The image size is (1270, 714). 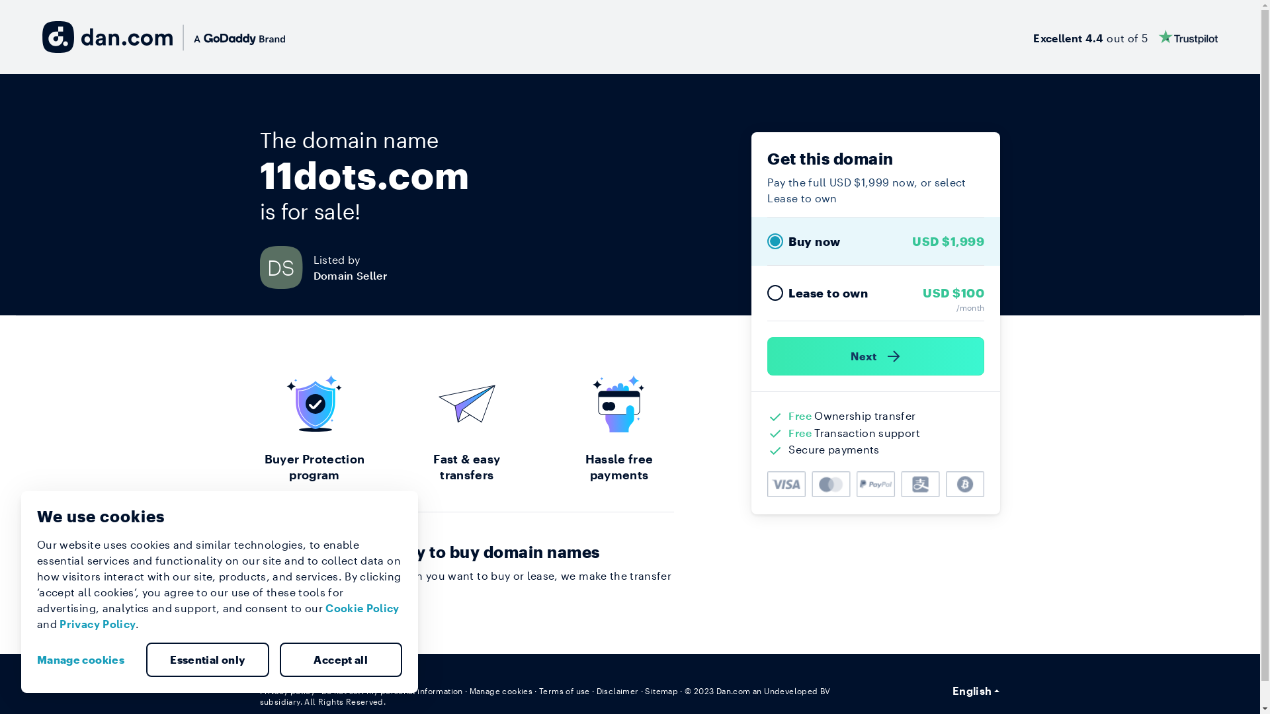 What do you see at coordinates (86, 660) in the screenshot?
I see `Manage cookies` at bounding box center [86, 660].